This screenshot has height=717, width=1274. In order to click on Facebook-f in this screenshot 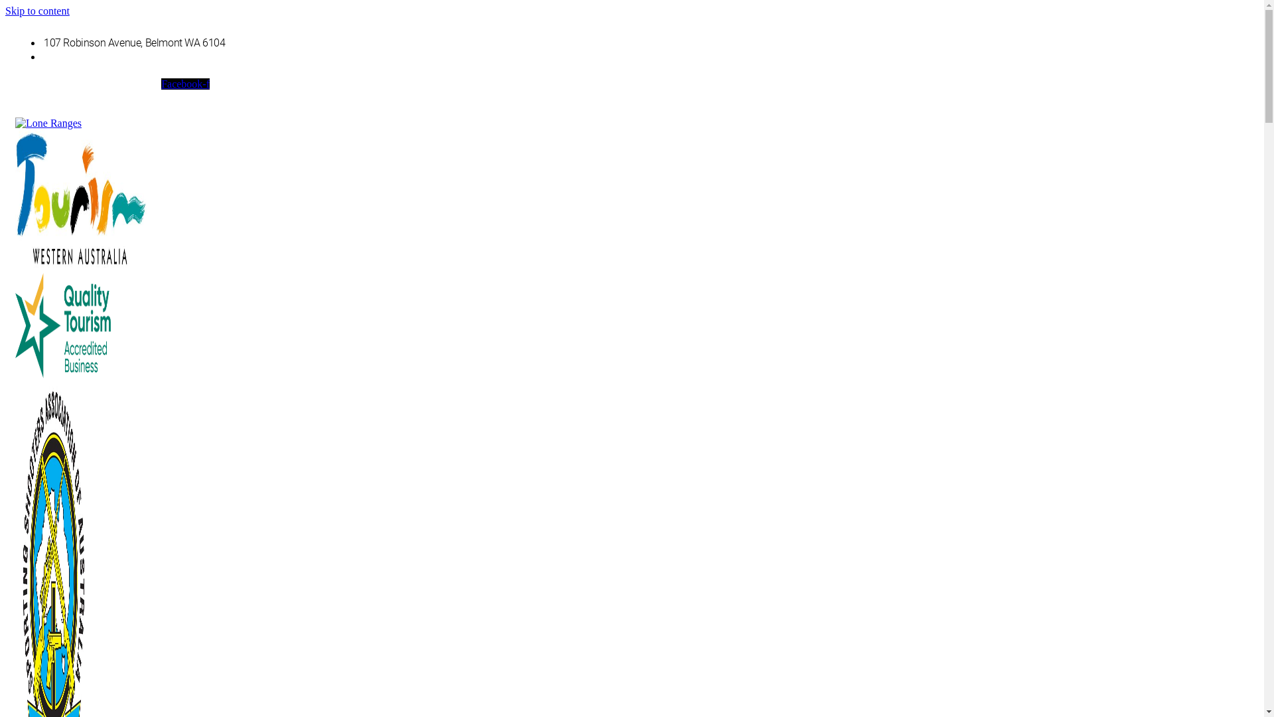, I will do `click(186, 84)`.